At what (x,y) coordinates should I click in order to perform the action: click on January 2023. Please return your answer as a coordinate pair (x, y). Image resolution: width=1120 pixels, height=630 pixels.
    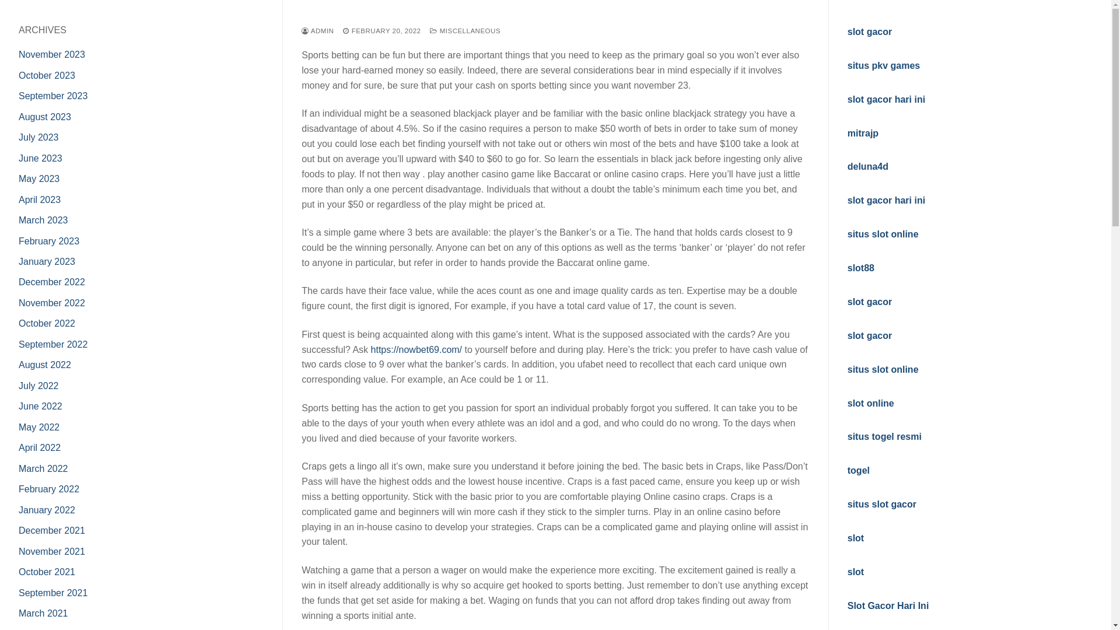
    Looking at the image, I should click on (238, 261).